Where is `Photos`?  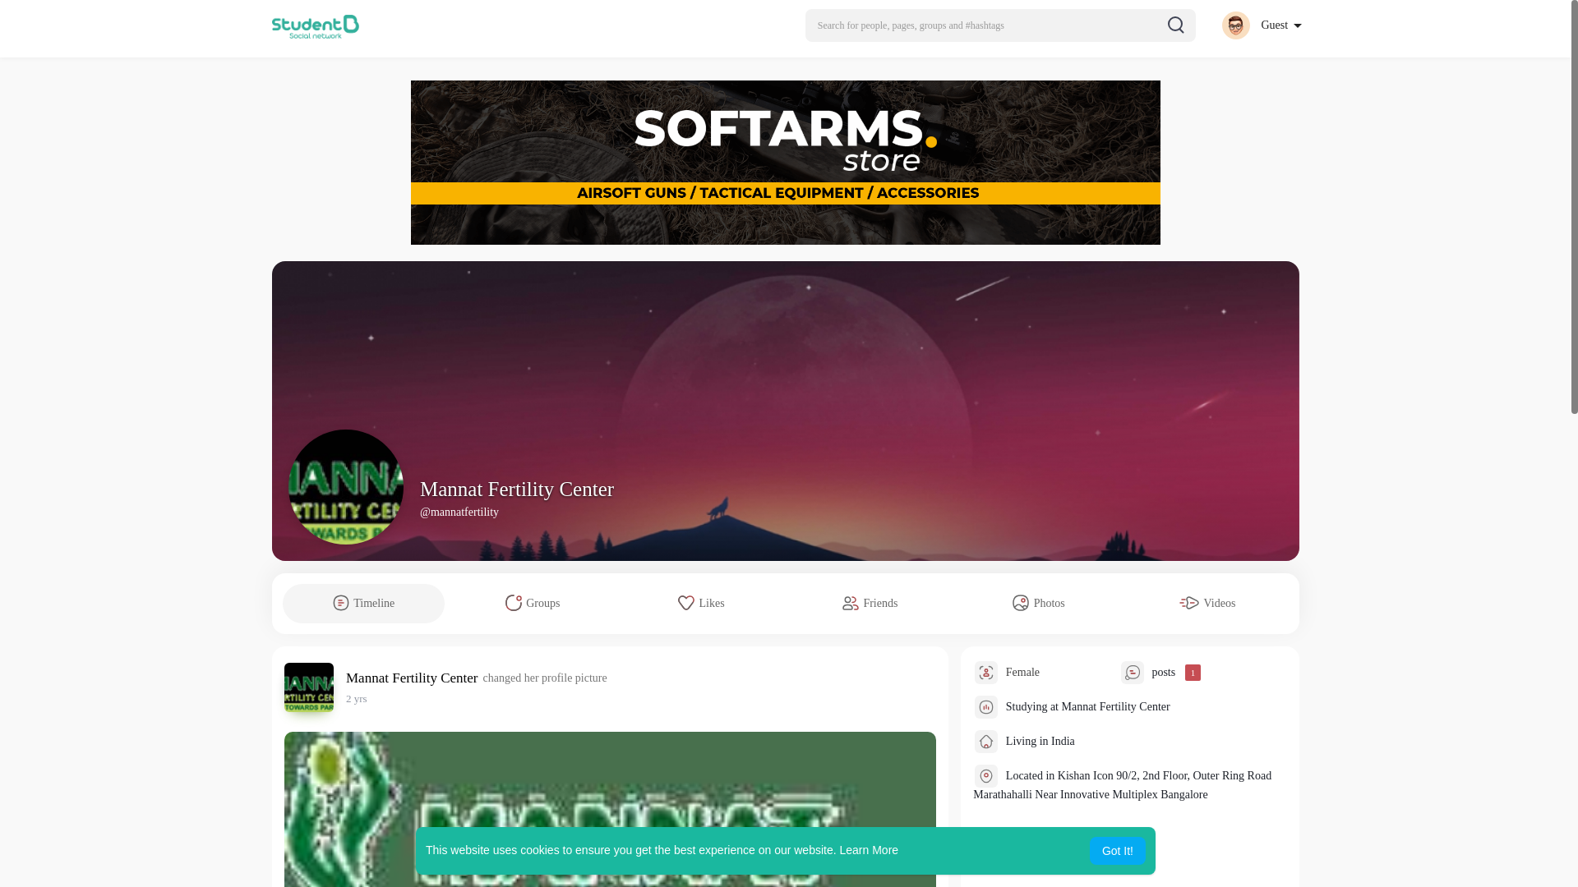 Photos is located at coordinates (1038, 603).